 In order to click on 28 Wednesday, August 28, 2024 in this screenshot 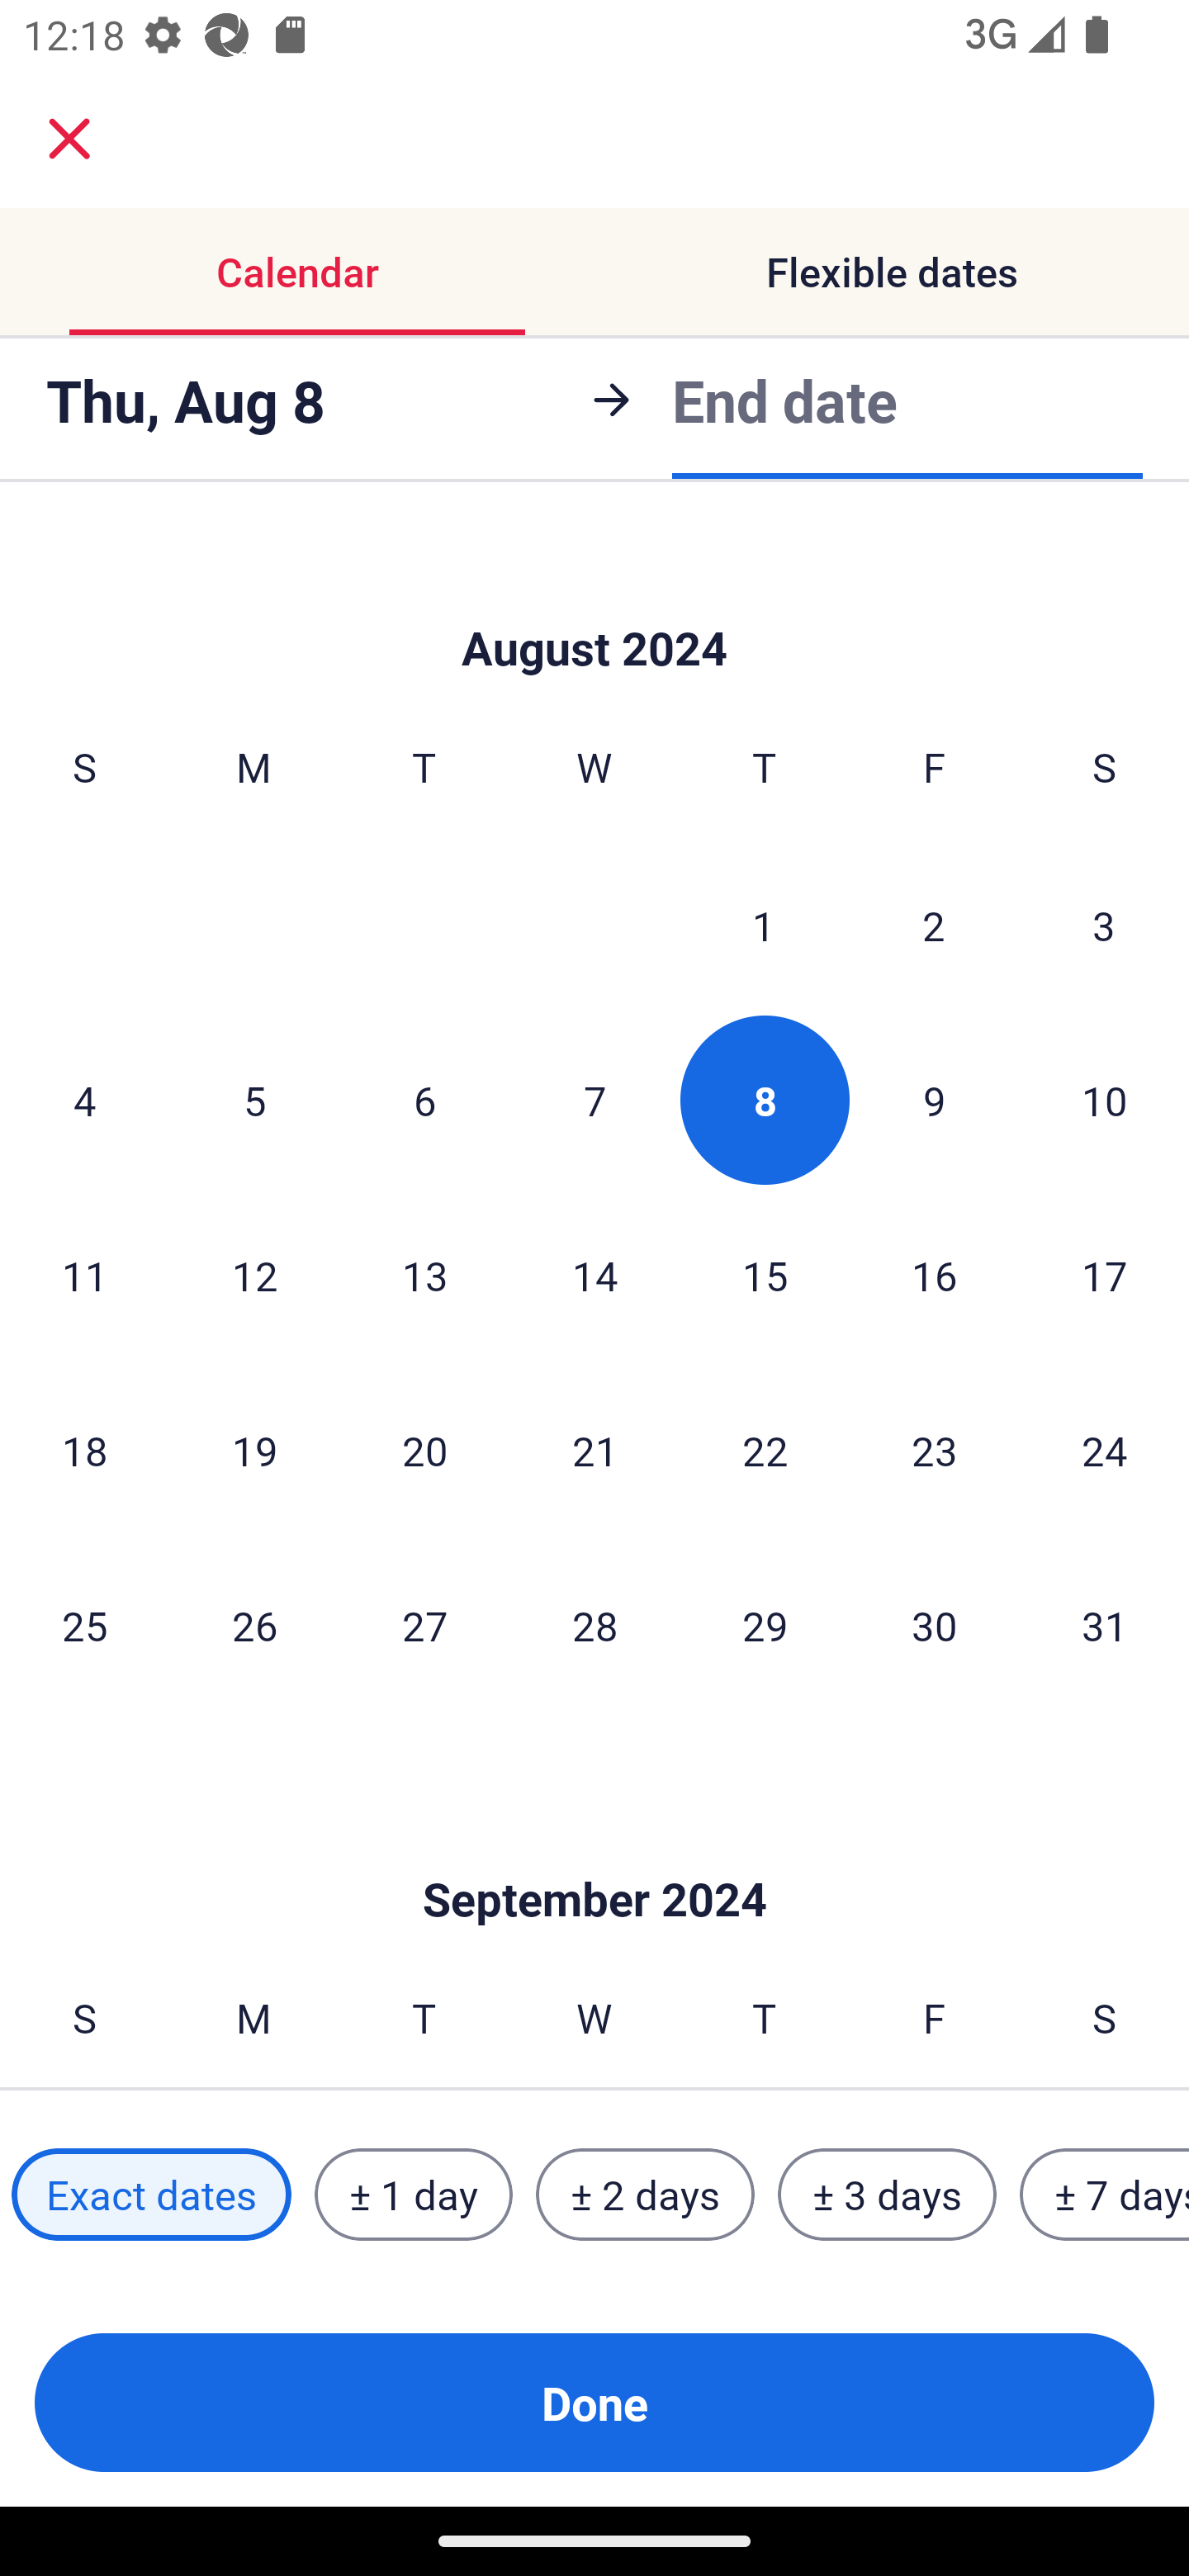, I will do `click(594, 1625)`.